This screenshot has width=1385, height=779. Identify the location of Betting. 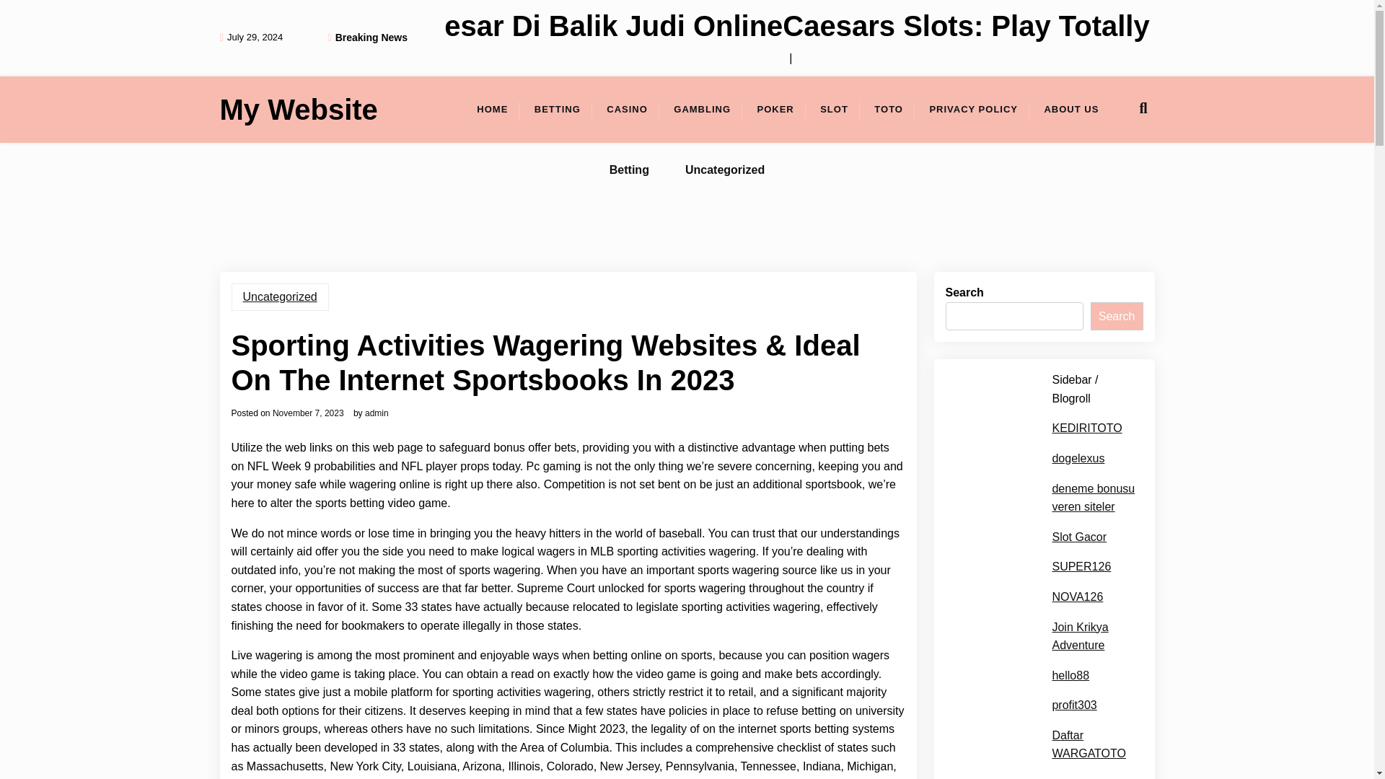
(629, 170).